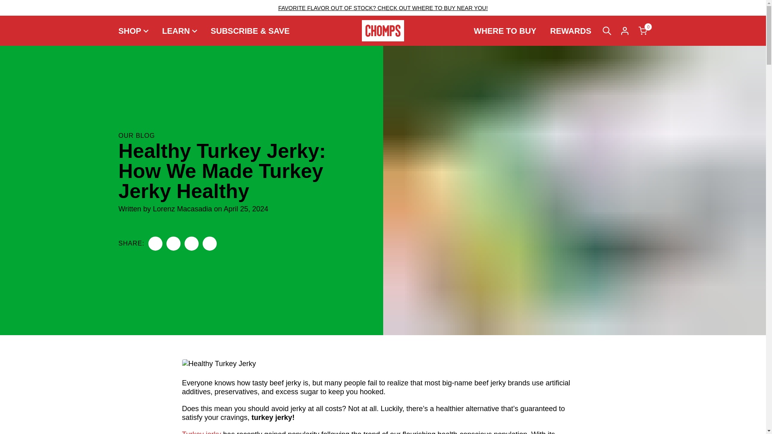 This screenshot has width=772, height=434. What do you see at coordinates (625, 31) in the screenshot?
I see `Account` at bounding box center [625, 31].